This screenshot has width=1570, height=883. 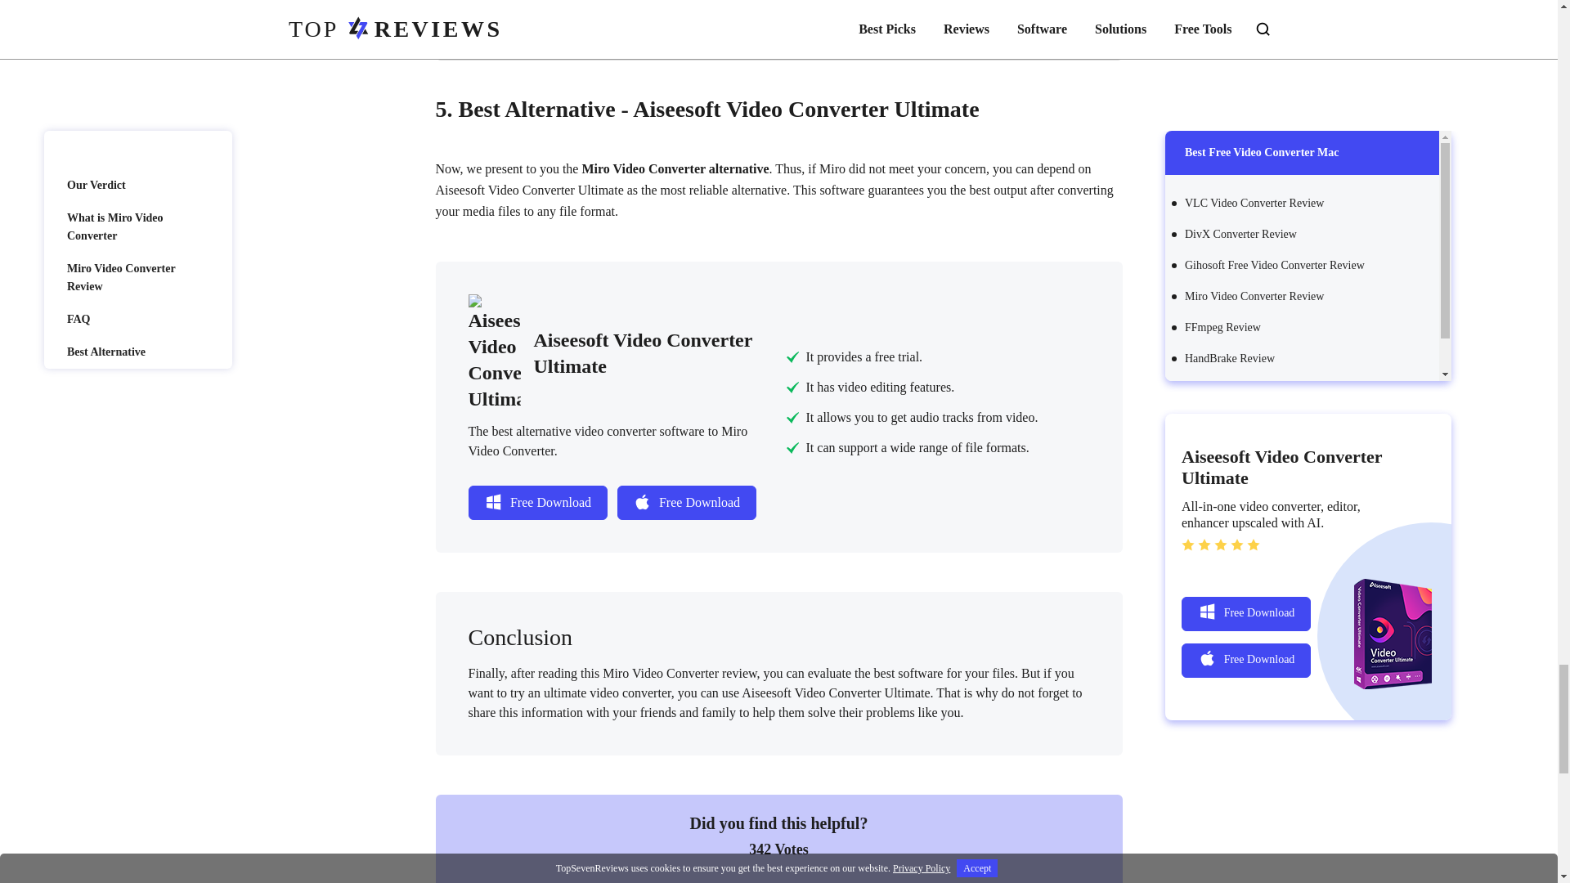 What do you see at coordinates (536, 503) in the screenshot?
I see `Free Download` at bounding box center [536, 503].